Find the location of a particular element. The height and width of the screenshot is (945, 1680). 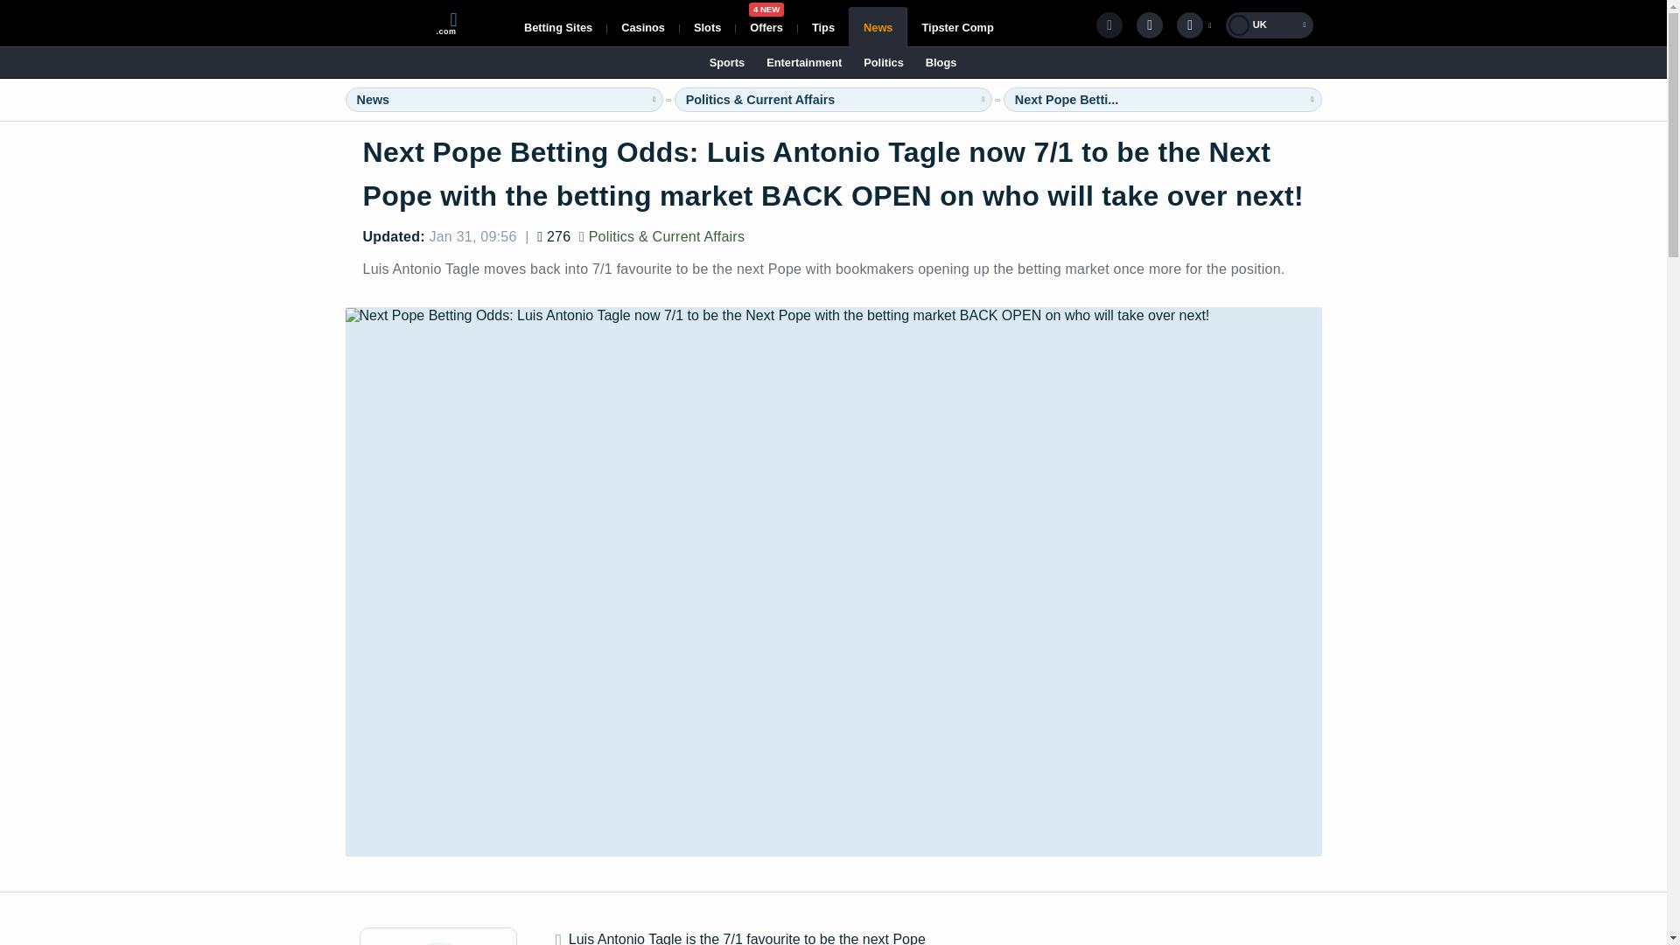

News is located at coordinates (642, 26).